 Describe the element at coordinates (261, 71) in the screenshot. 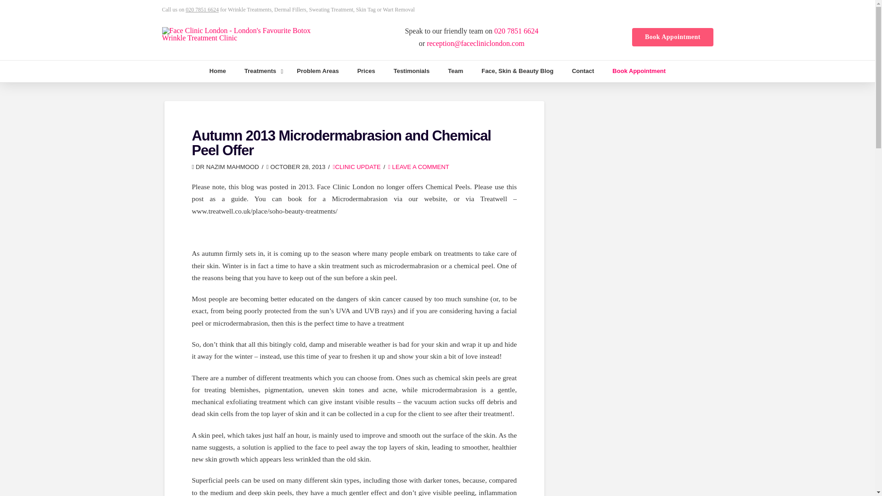

I see `Treatments` at that location.